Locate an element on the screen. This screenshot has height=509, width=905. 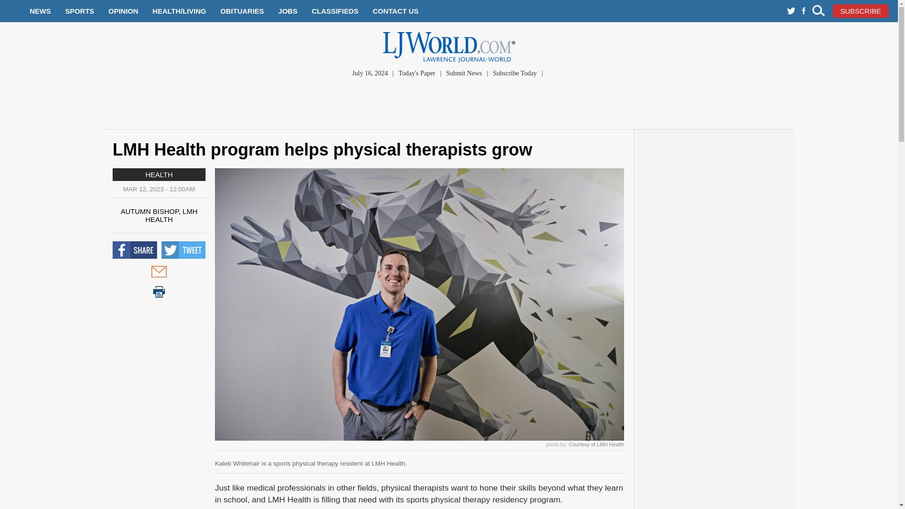
Today's Paper is located at coordinates (417, 73).